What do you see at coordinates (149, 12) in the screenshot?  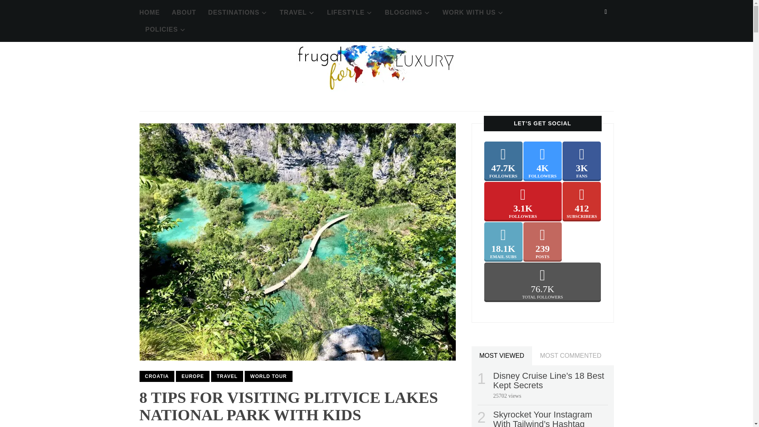 I see `HOME` at bounding box center [149, 12].